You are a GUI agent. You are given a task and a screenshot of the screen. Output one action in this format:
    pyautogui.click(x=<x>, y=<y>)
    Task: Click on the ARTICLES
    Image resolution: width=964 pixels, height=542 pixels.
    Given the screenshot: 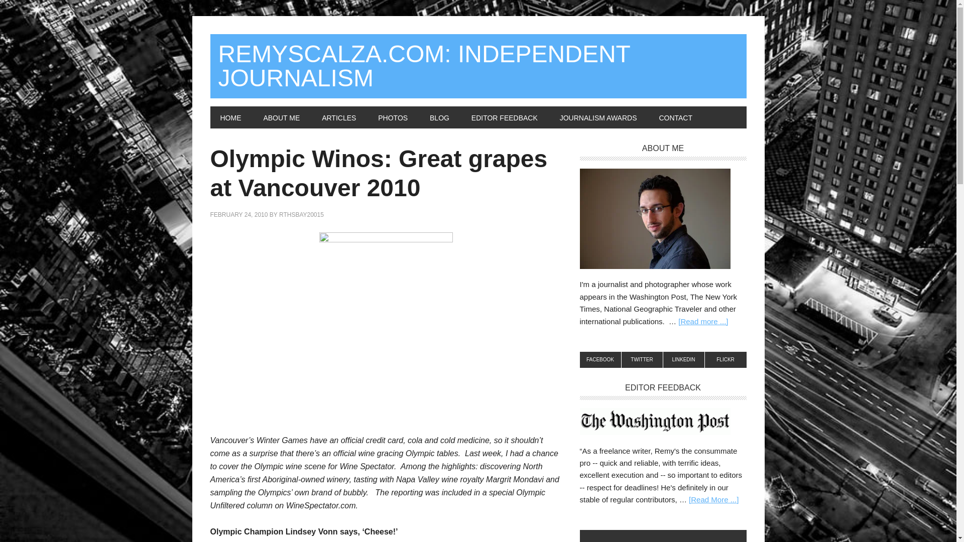 What is the action you would take?
    pyautogui.click(x=338, y=117)
    